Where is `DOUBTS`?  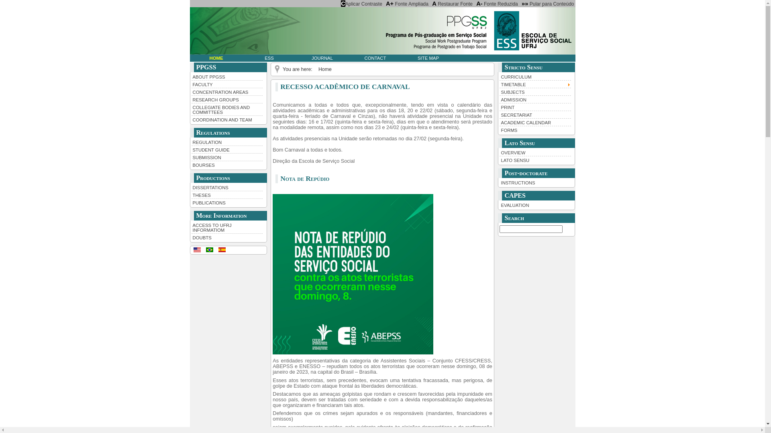 DOUBTS is located at coordinates (227, 237).